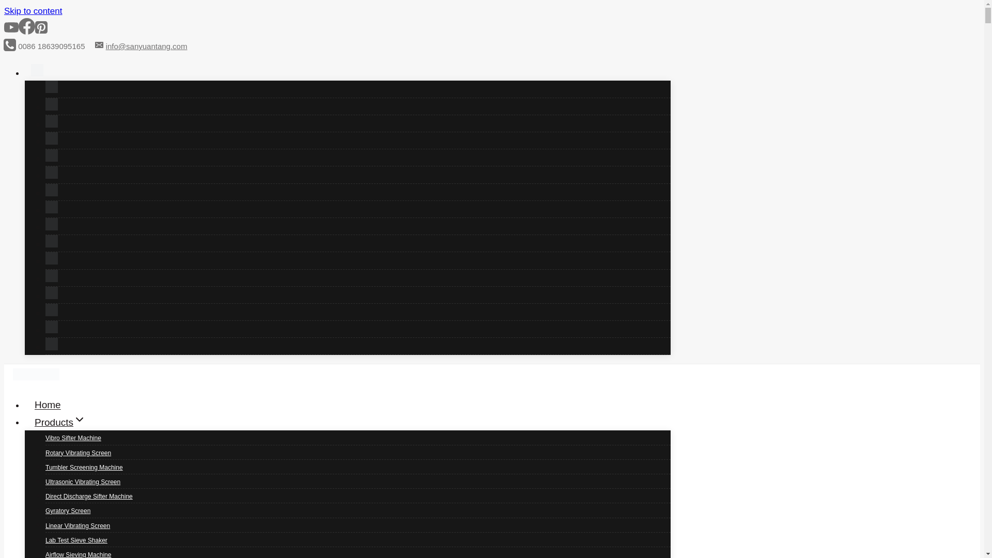  I want to click on YouTube, so click(11, 32).